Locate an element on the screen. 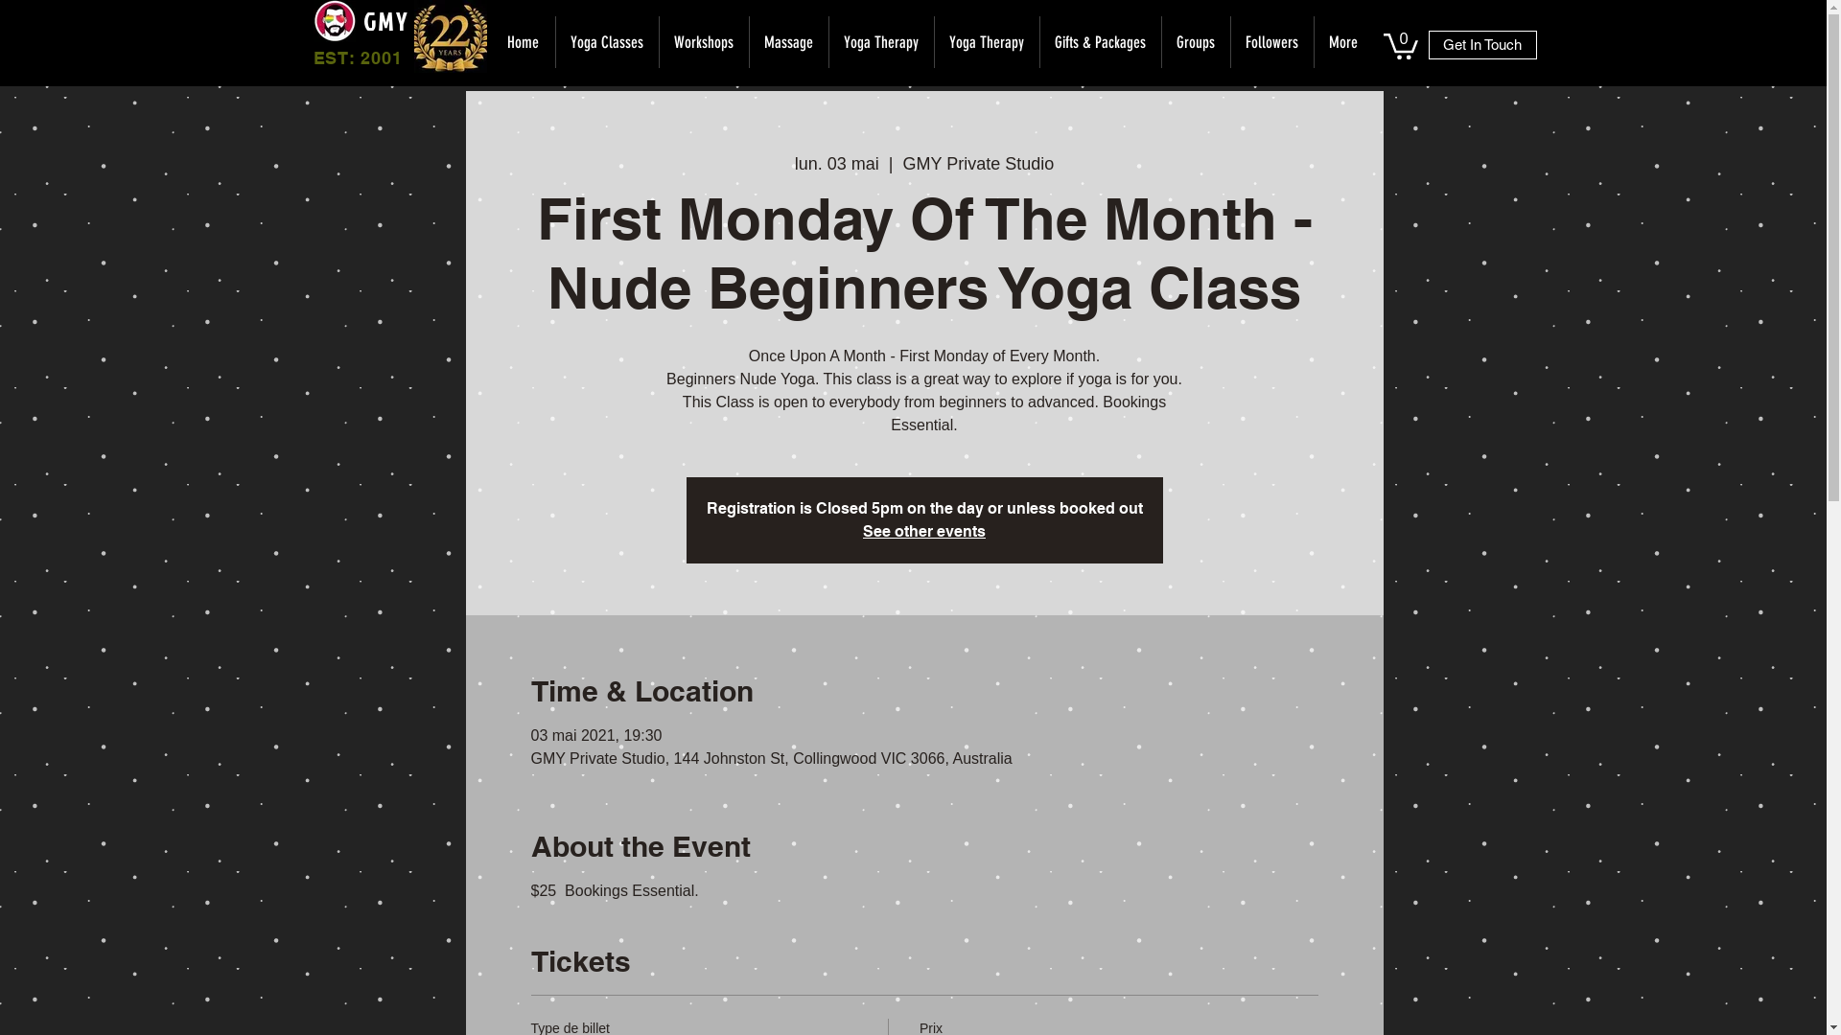  www.gaymensyoga.com.au is located at coordinates (451, 36).